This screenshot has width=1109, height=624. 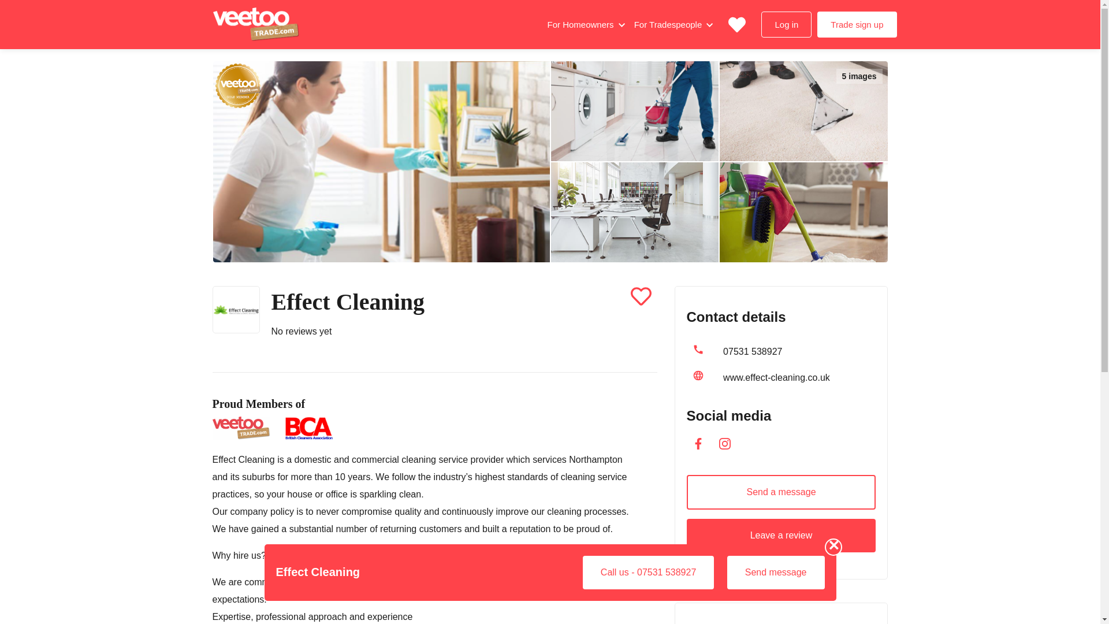 What do you see at coordinates (581, 24) in the screenshot?
I see `For Homeowners` at bounding box center [581, 24].